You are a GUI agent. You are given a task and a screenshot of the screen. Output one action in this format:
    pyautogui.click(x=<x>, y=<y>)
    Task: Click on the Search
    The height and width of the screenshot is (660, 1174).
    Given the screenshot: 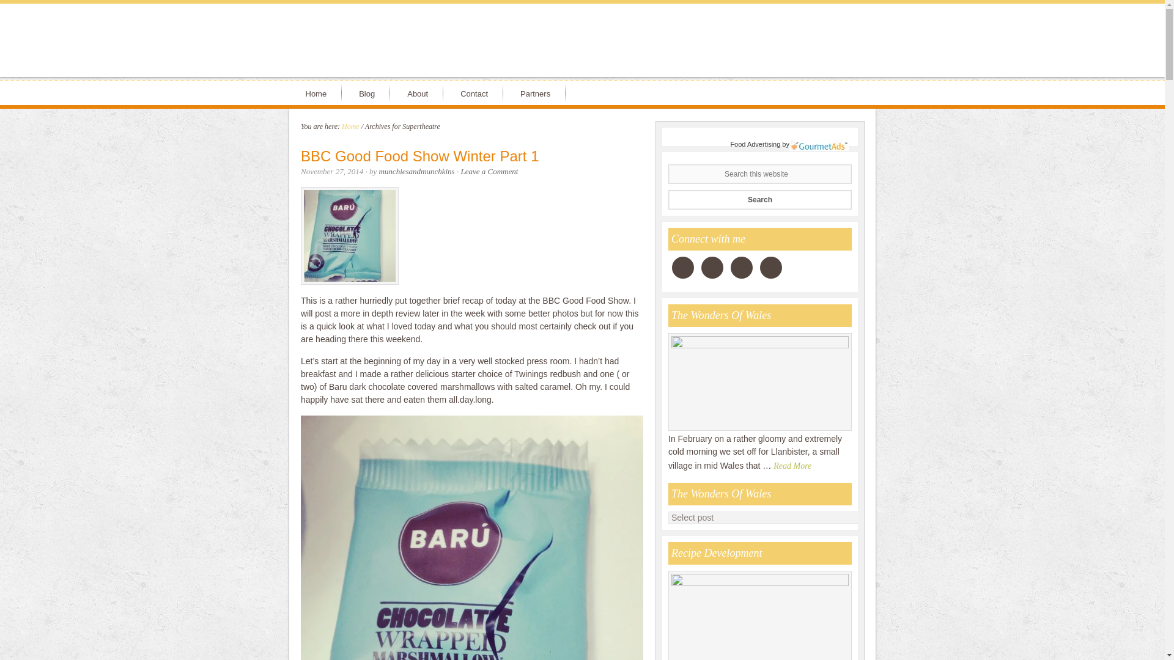 What is the action you would take?
    pyautogui.click(x=759, y=199)
    